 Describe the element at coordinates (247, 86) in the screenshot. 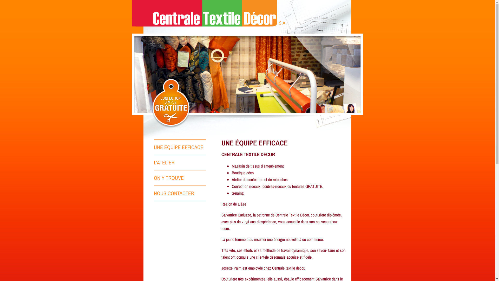

I see `bann4_04` at that location.